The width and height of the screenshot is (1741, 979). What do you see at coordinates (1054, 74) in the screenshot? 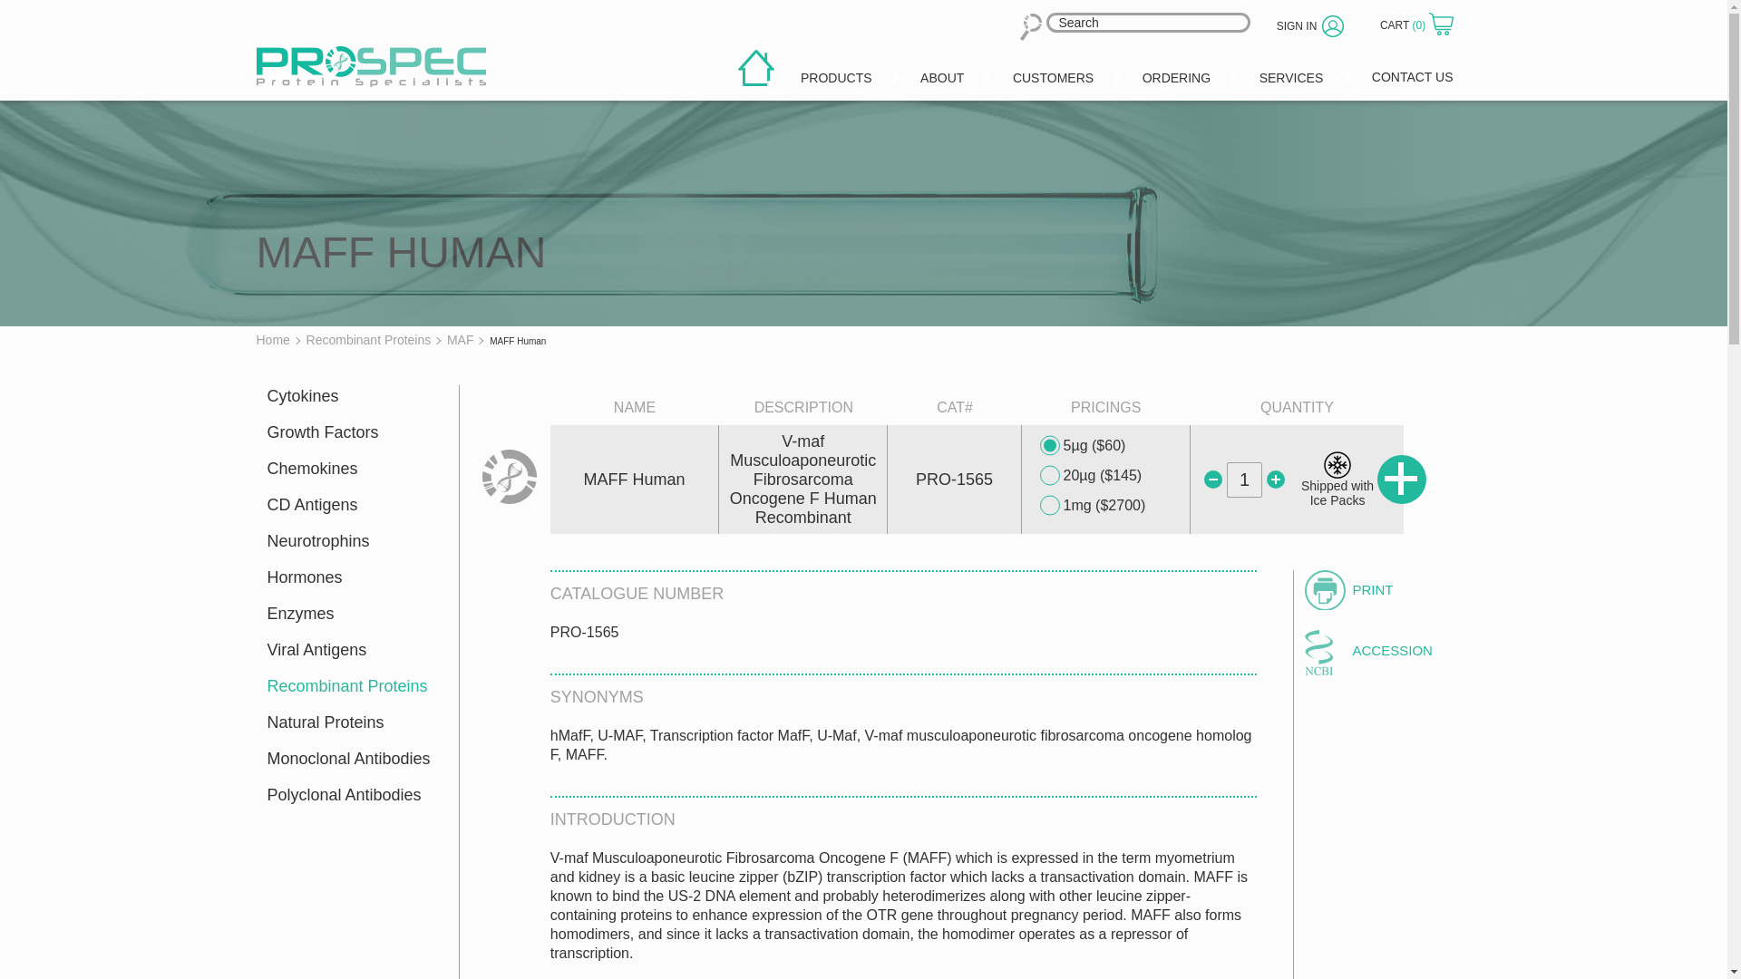
I see `CUSTOMERS` at bounding box center [1054, 74].